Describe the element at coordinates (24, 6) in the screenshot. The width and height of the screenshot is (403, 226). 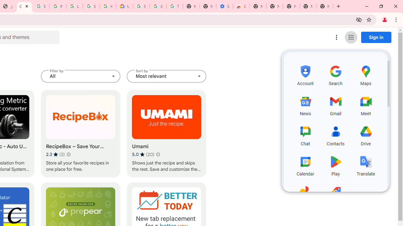
I see `Chrome Web Store - Household` at that location.